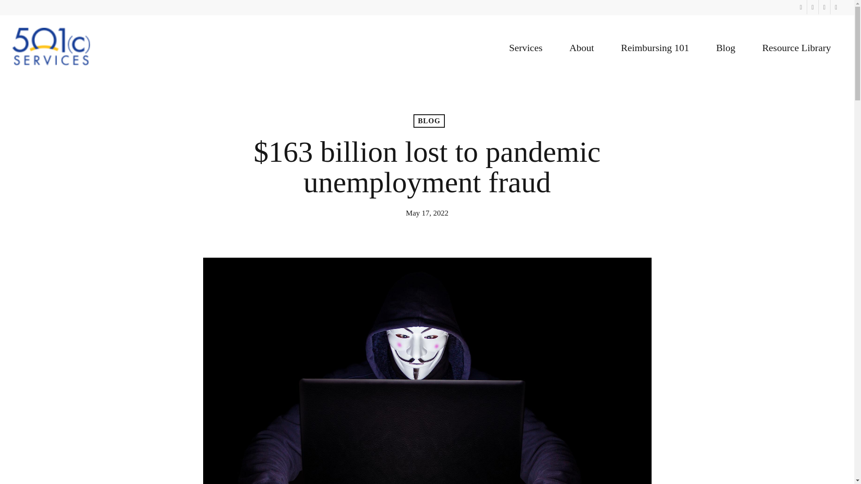  Describe the element at coordinates (526, 48) in the screenshot. I see `Services` at that location.